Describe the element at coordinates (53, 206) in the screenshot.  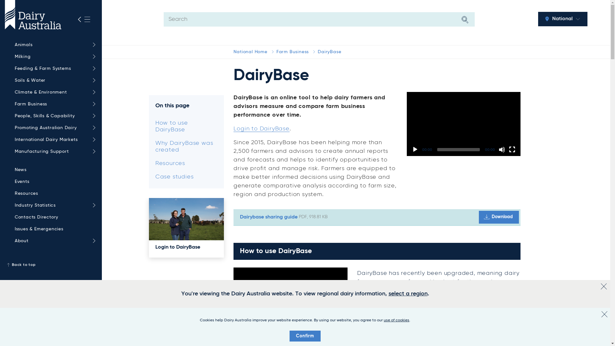
I see `Industry Statistics` at that location.